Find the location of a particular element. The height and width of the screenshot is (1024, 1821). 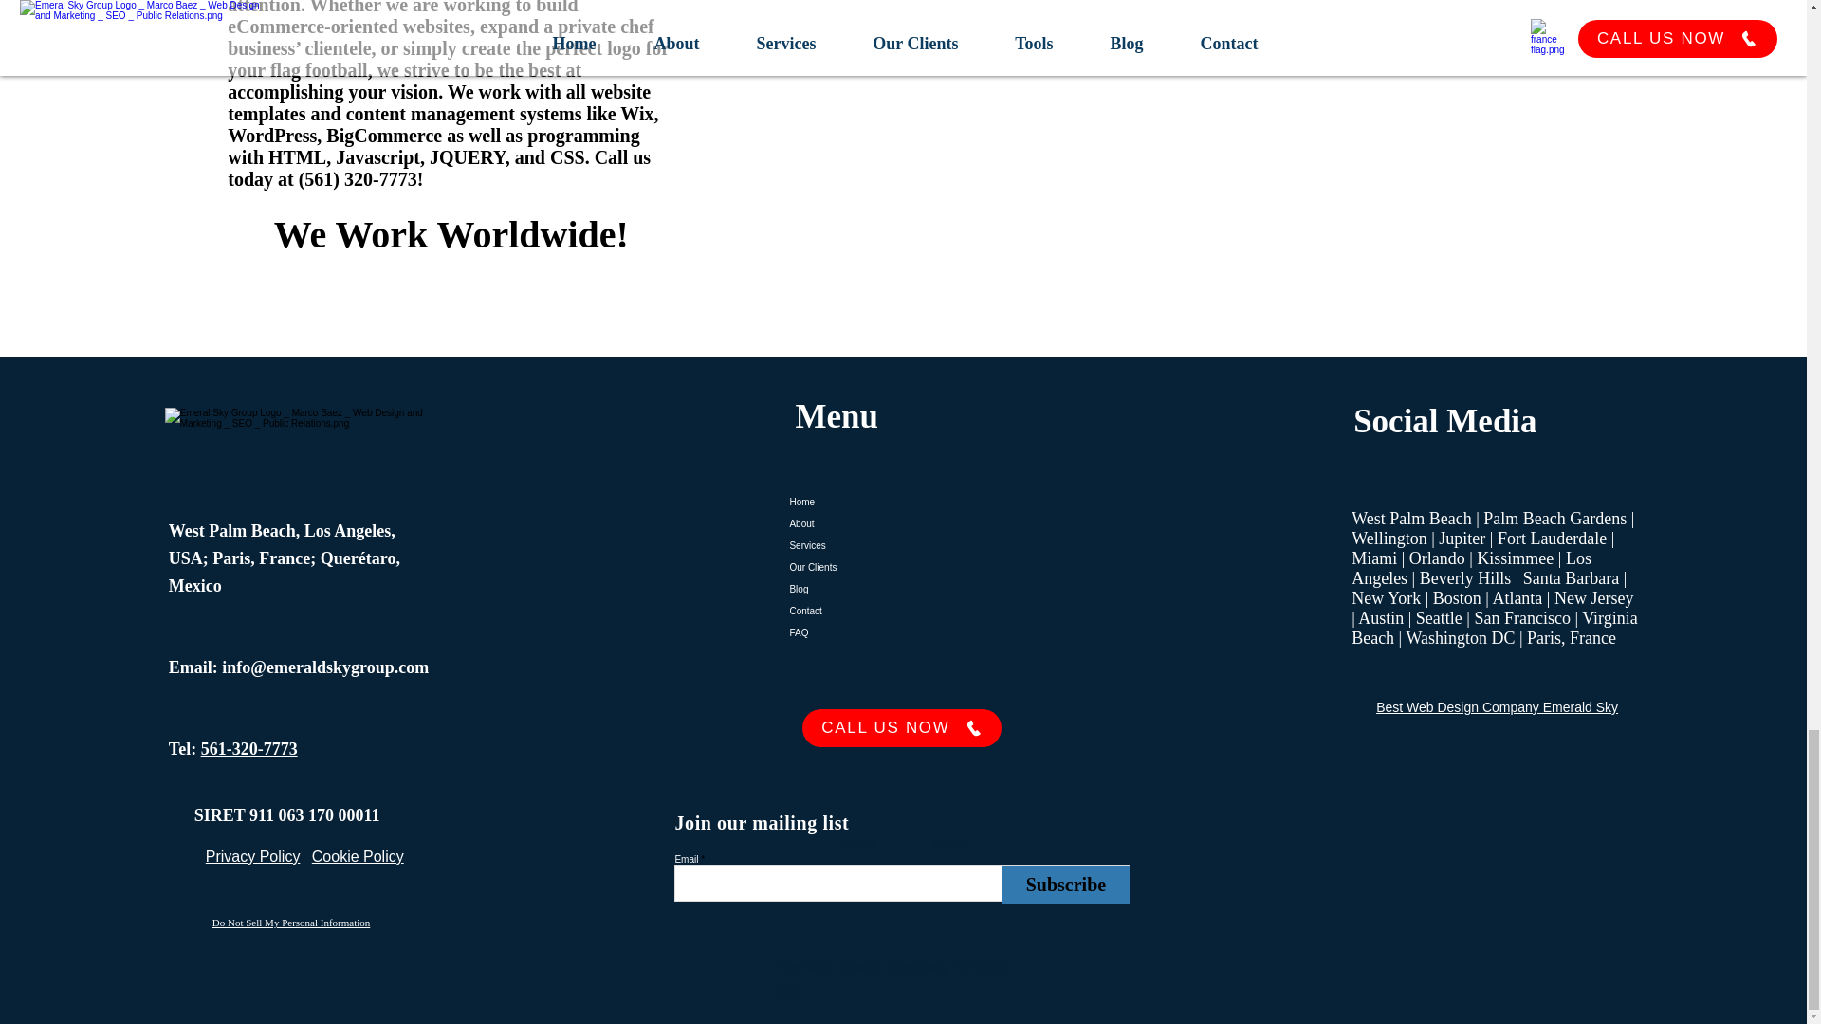

Contact is located at coordinates (902, 611).